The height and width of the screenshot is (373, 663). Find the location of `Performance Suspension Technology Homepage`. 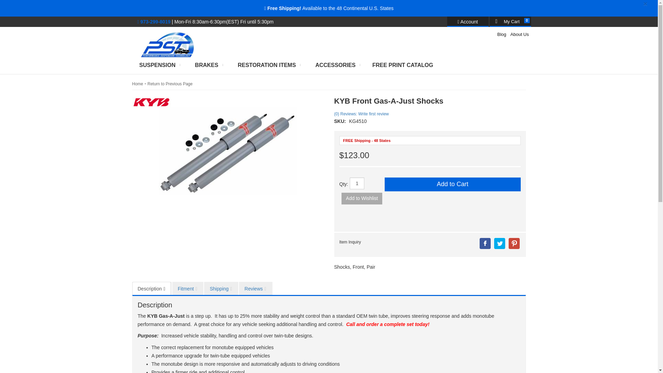

Performance Suspension Technology Homepage is located at coordinates (167, 39).